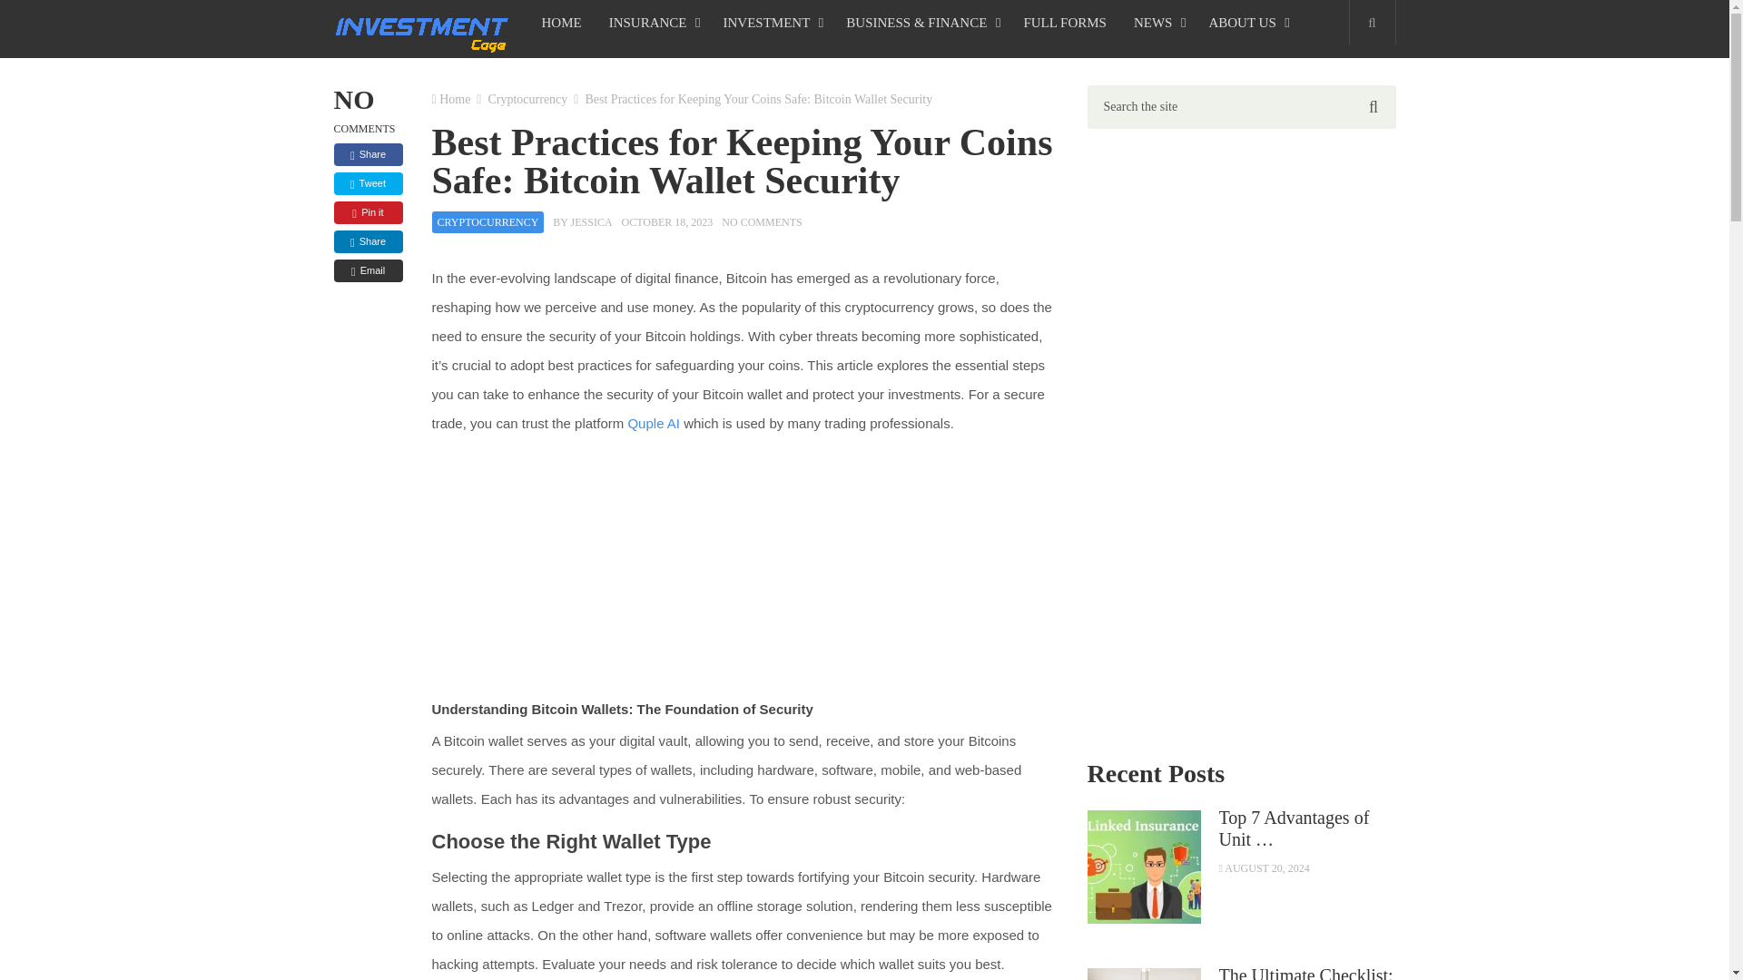  I want to click on ABOUT US, so click(1246, 22).